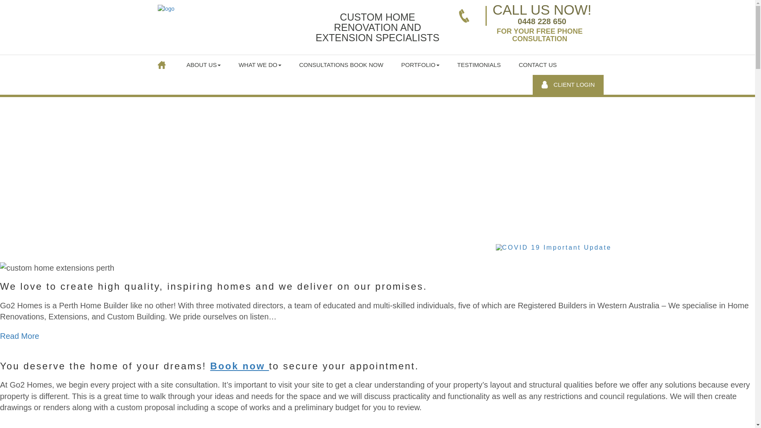 This screenshot has height=428, width=761. What do you see at coordinates (20, 336) in the screenshot?
I see `Read More` at bounding box center [20, 336].